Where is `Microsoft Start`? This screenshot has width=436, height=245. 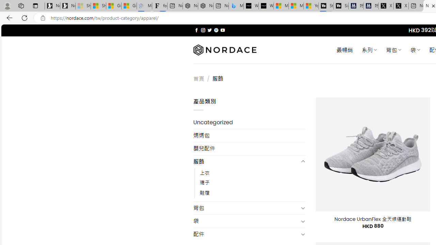 Microsoft Start is located at coordinates (296, 6).